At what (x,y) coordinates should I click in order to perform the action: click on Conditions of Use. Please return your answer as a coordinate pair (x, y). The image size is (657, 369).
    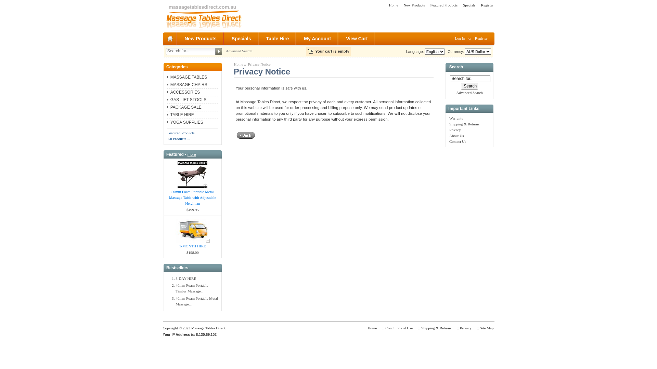
    Looking at the image, I should click on (399, 328).